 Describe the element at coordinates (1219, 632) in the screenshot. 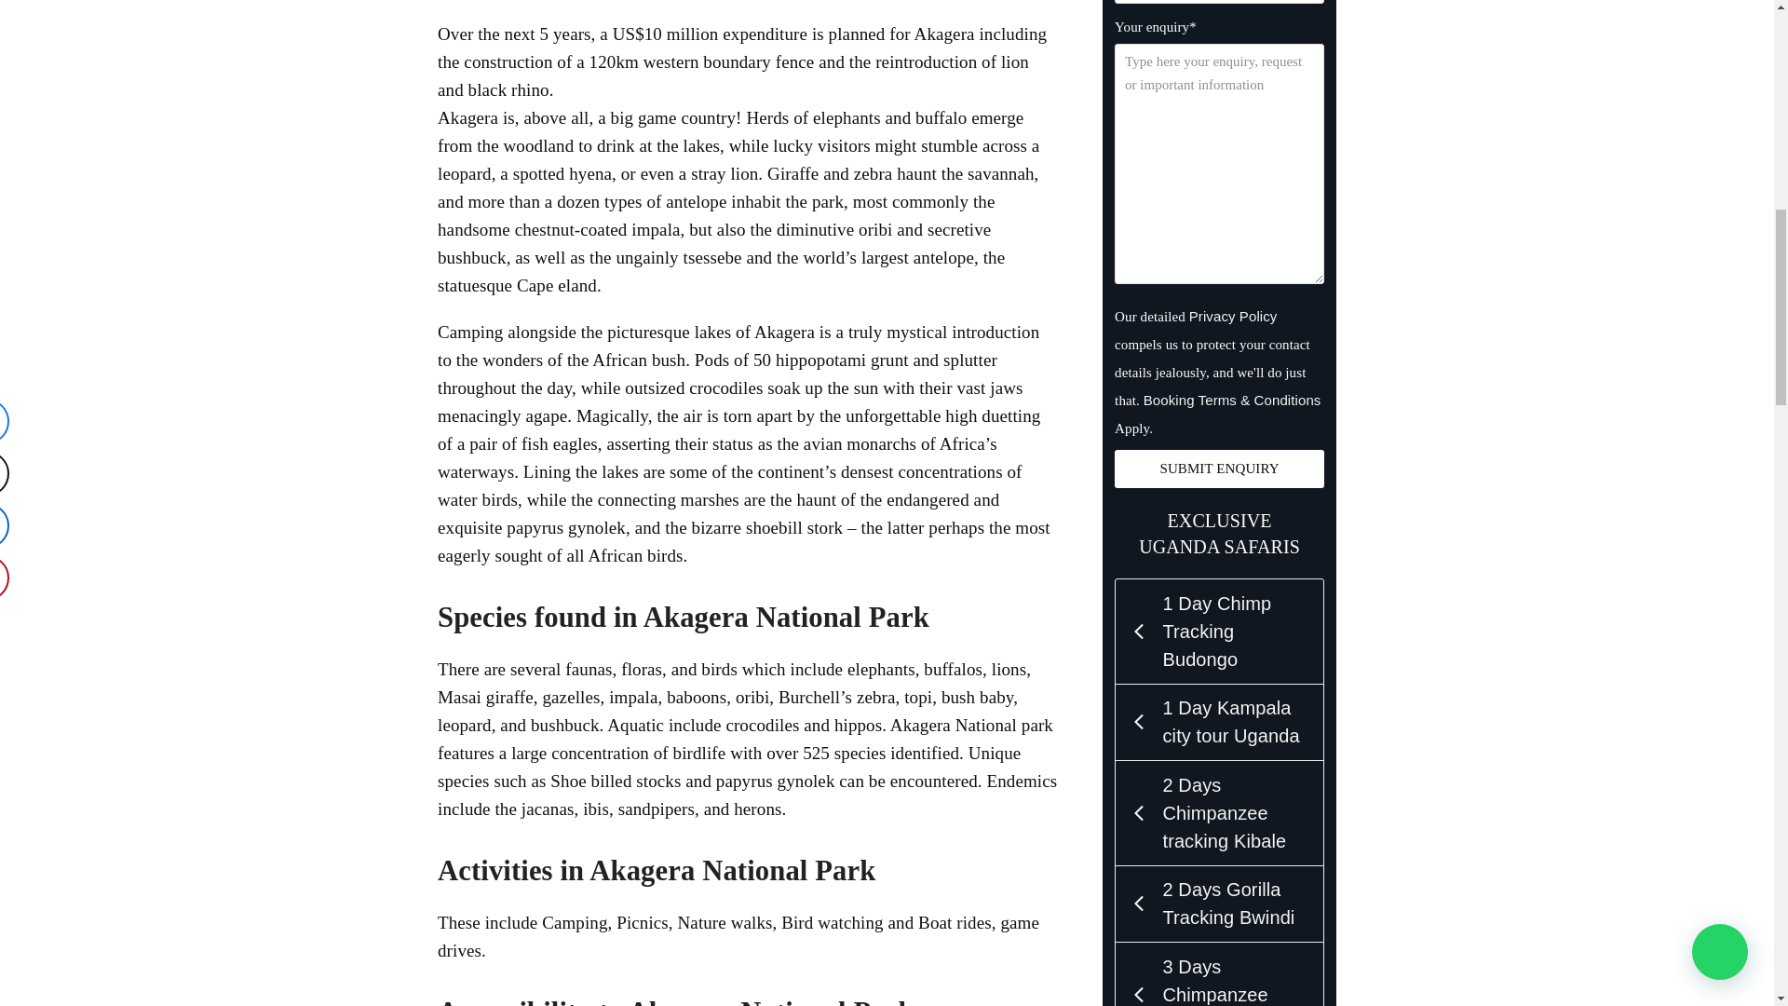

I see `1 Day Chimp Tracking Budongo` at that location.